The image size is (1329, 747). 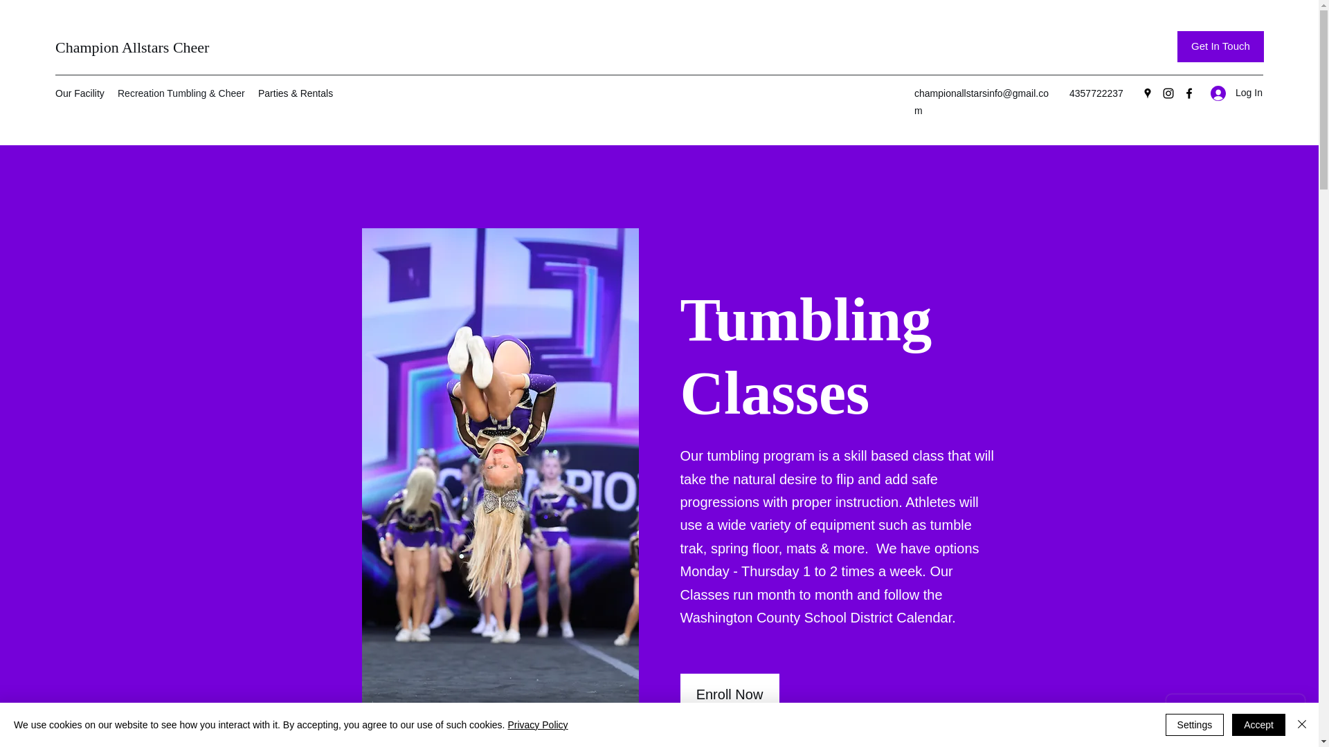 What do you see at coordinates (537, 725) in the screenshot?
I see `Privacy Policy` at bounding box center [537, 725].